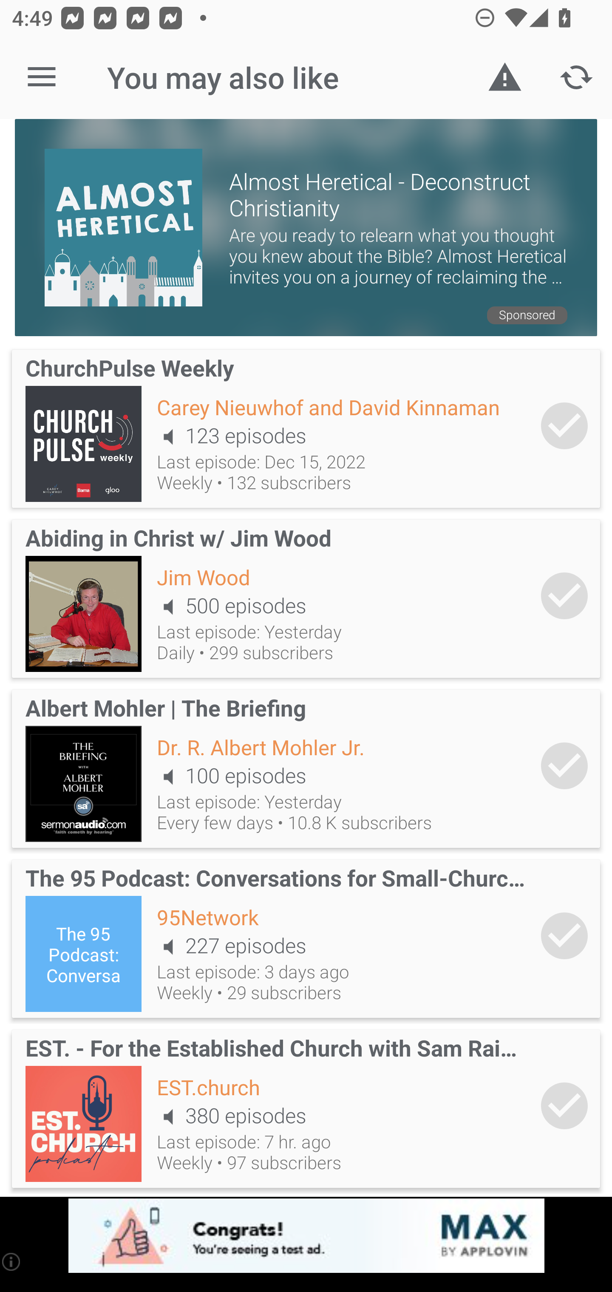 This screenshot has height=1292, width=612. What do you see at coordinates (564, 596) in the screenshot?
I see `Add` at bounding box center [564, 596].